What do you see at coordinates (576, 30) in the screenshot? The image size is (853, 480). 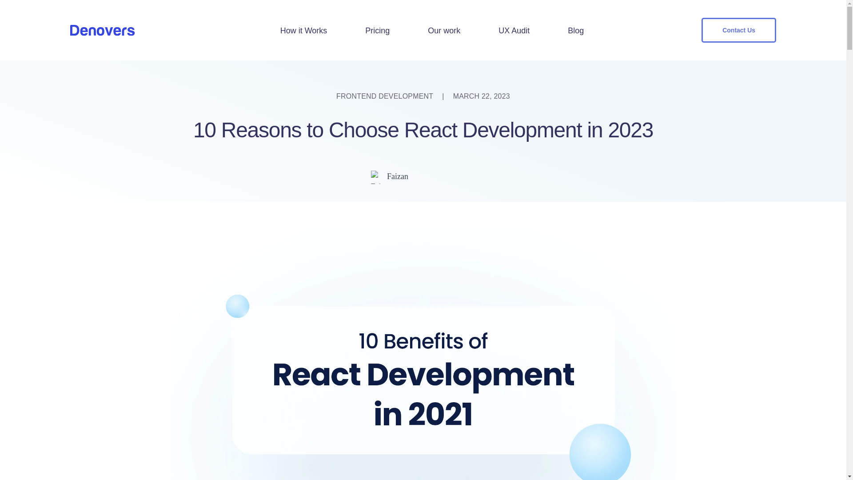 I see `Blog` at bounding box center [576, 30].